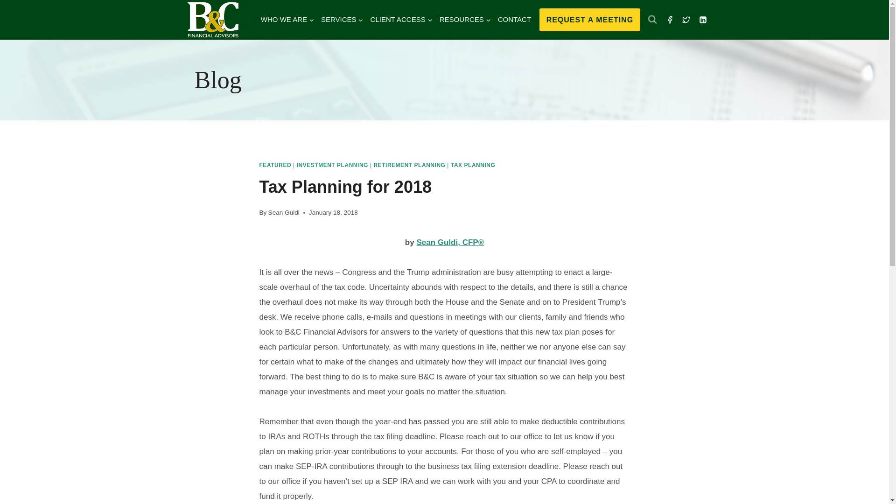 This screenshot has height=504, width=896. I want to click on RESOURCES, so click(465, 20).